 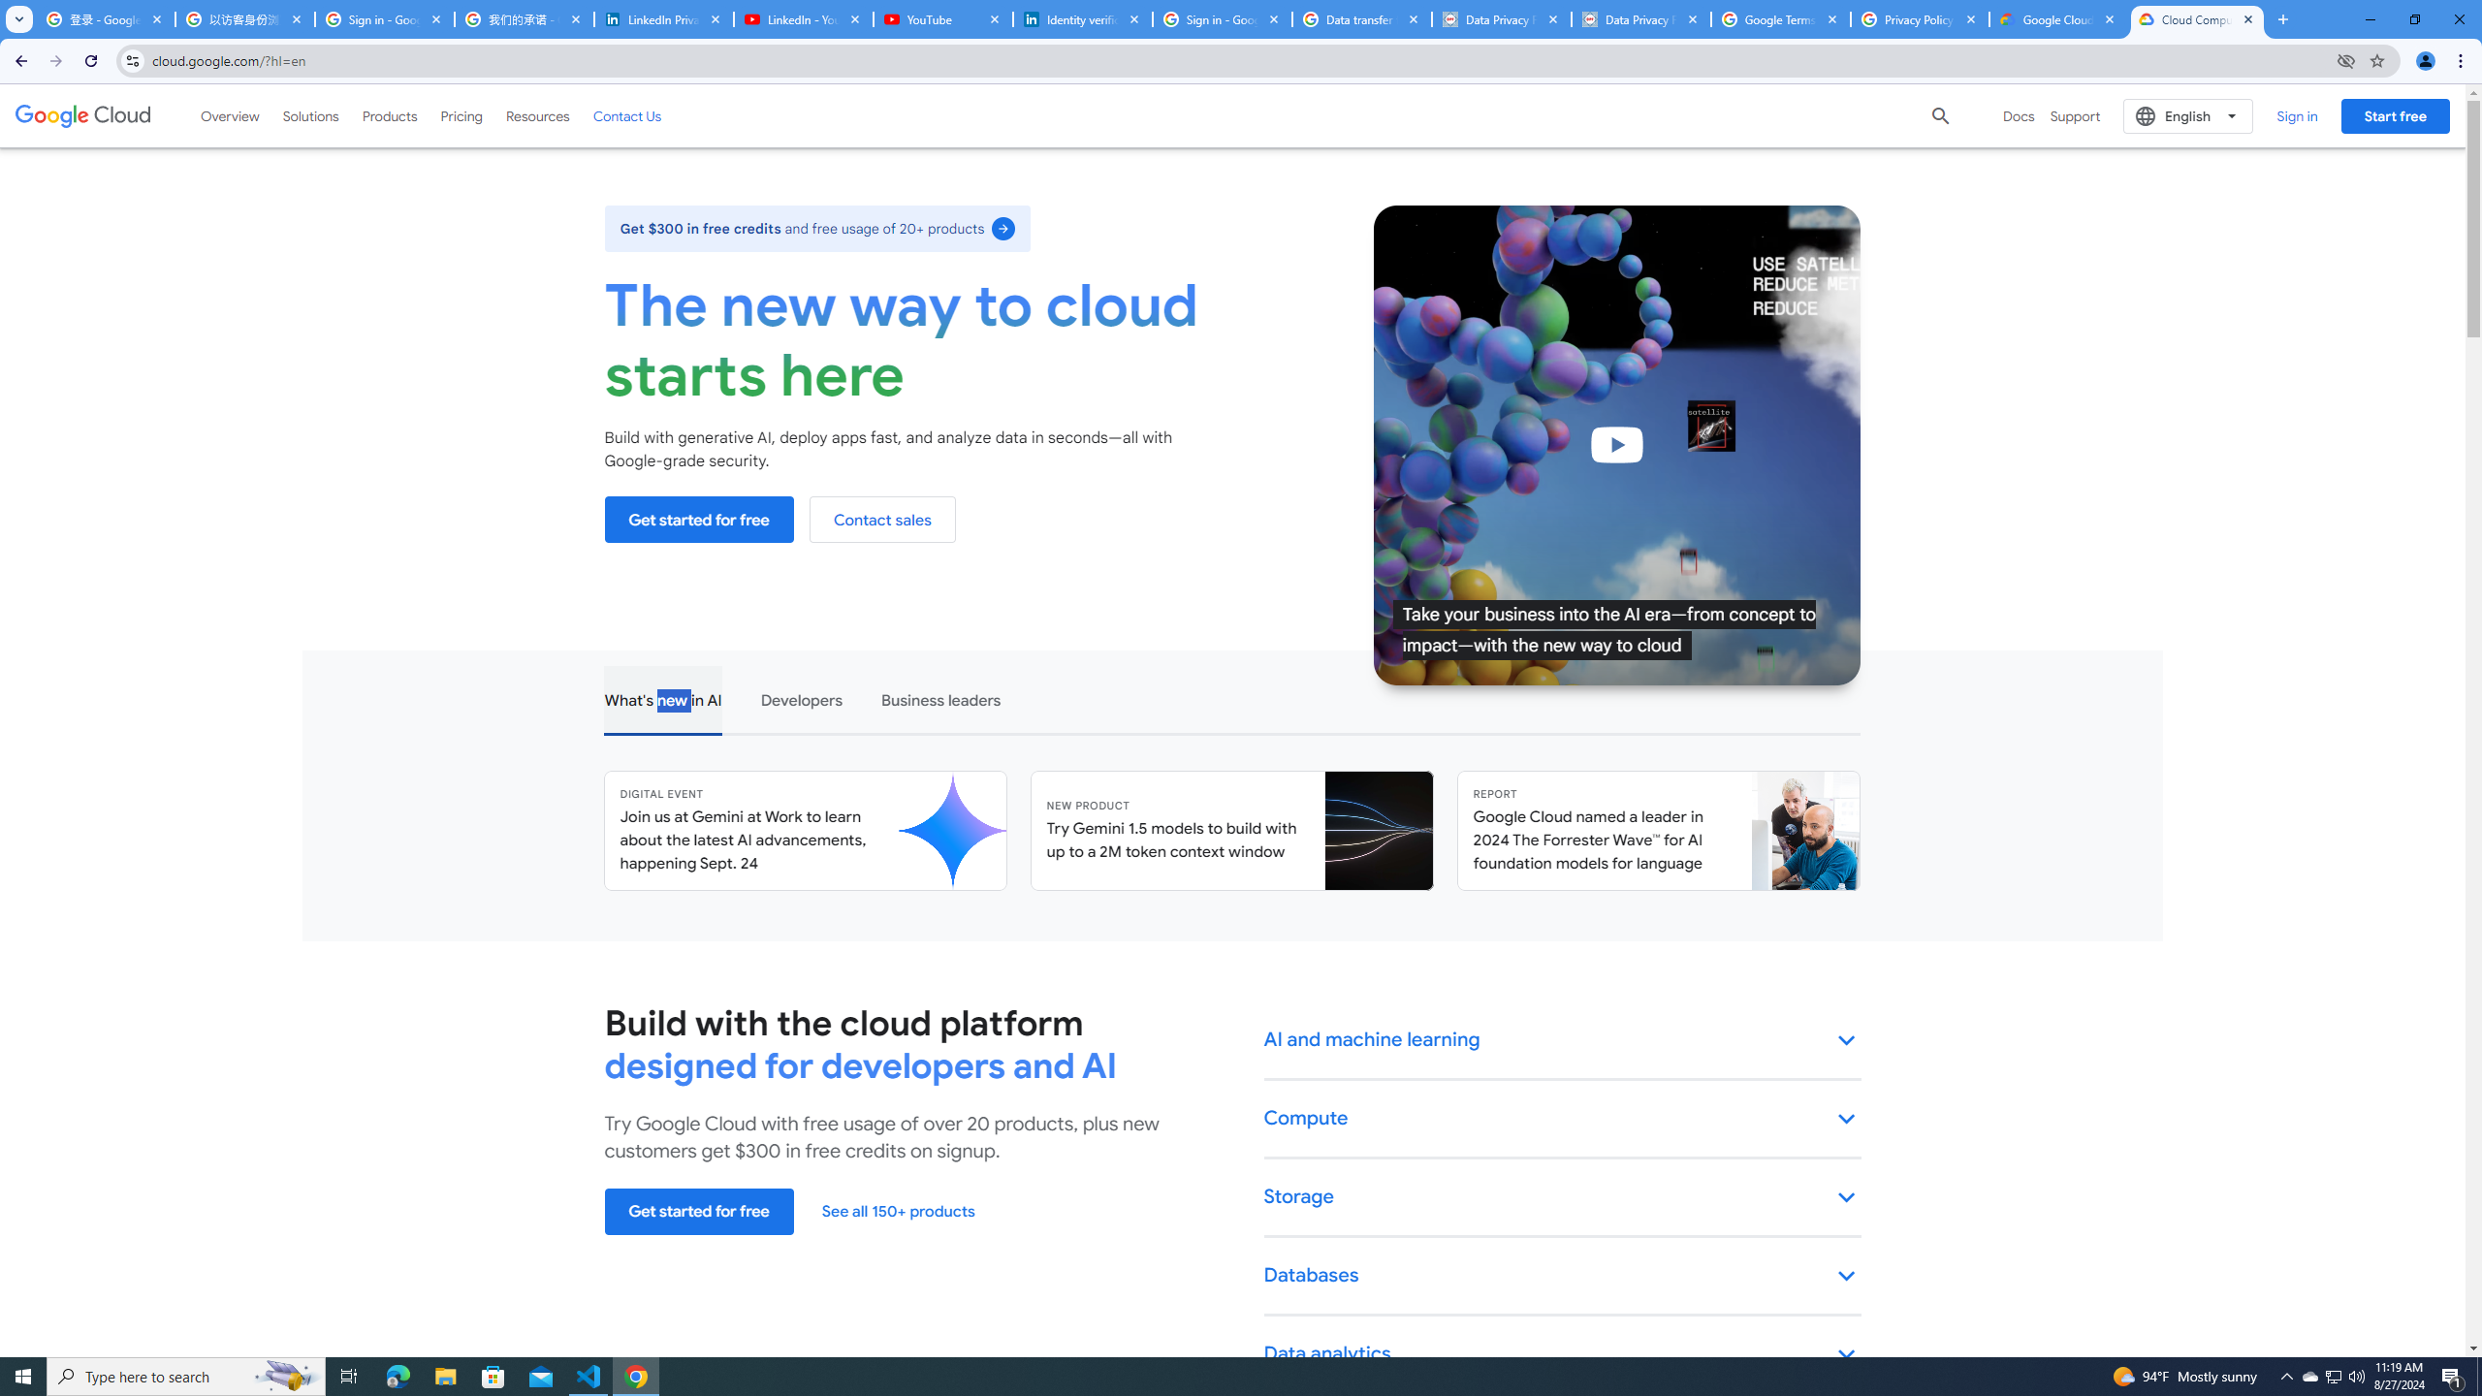 I want to click on See all 150+ products, so click(x=898, y=1212).